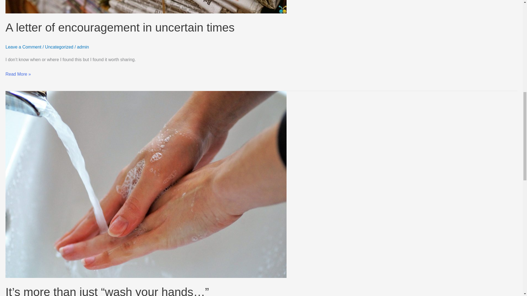  I want to click on admin, so click(83, 47).